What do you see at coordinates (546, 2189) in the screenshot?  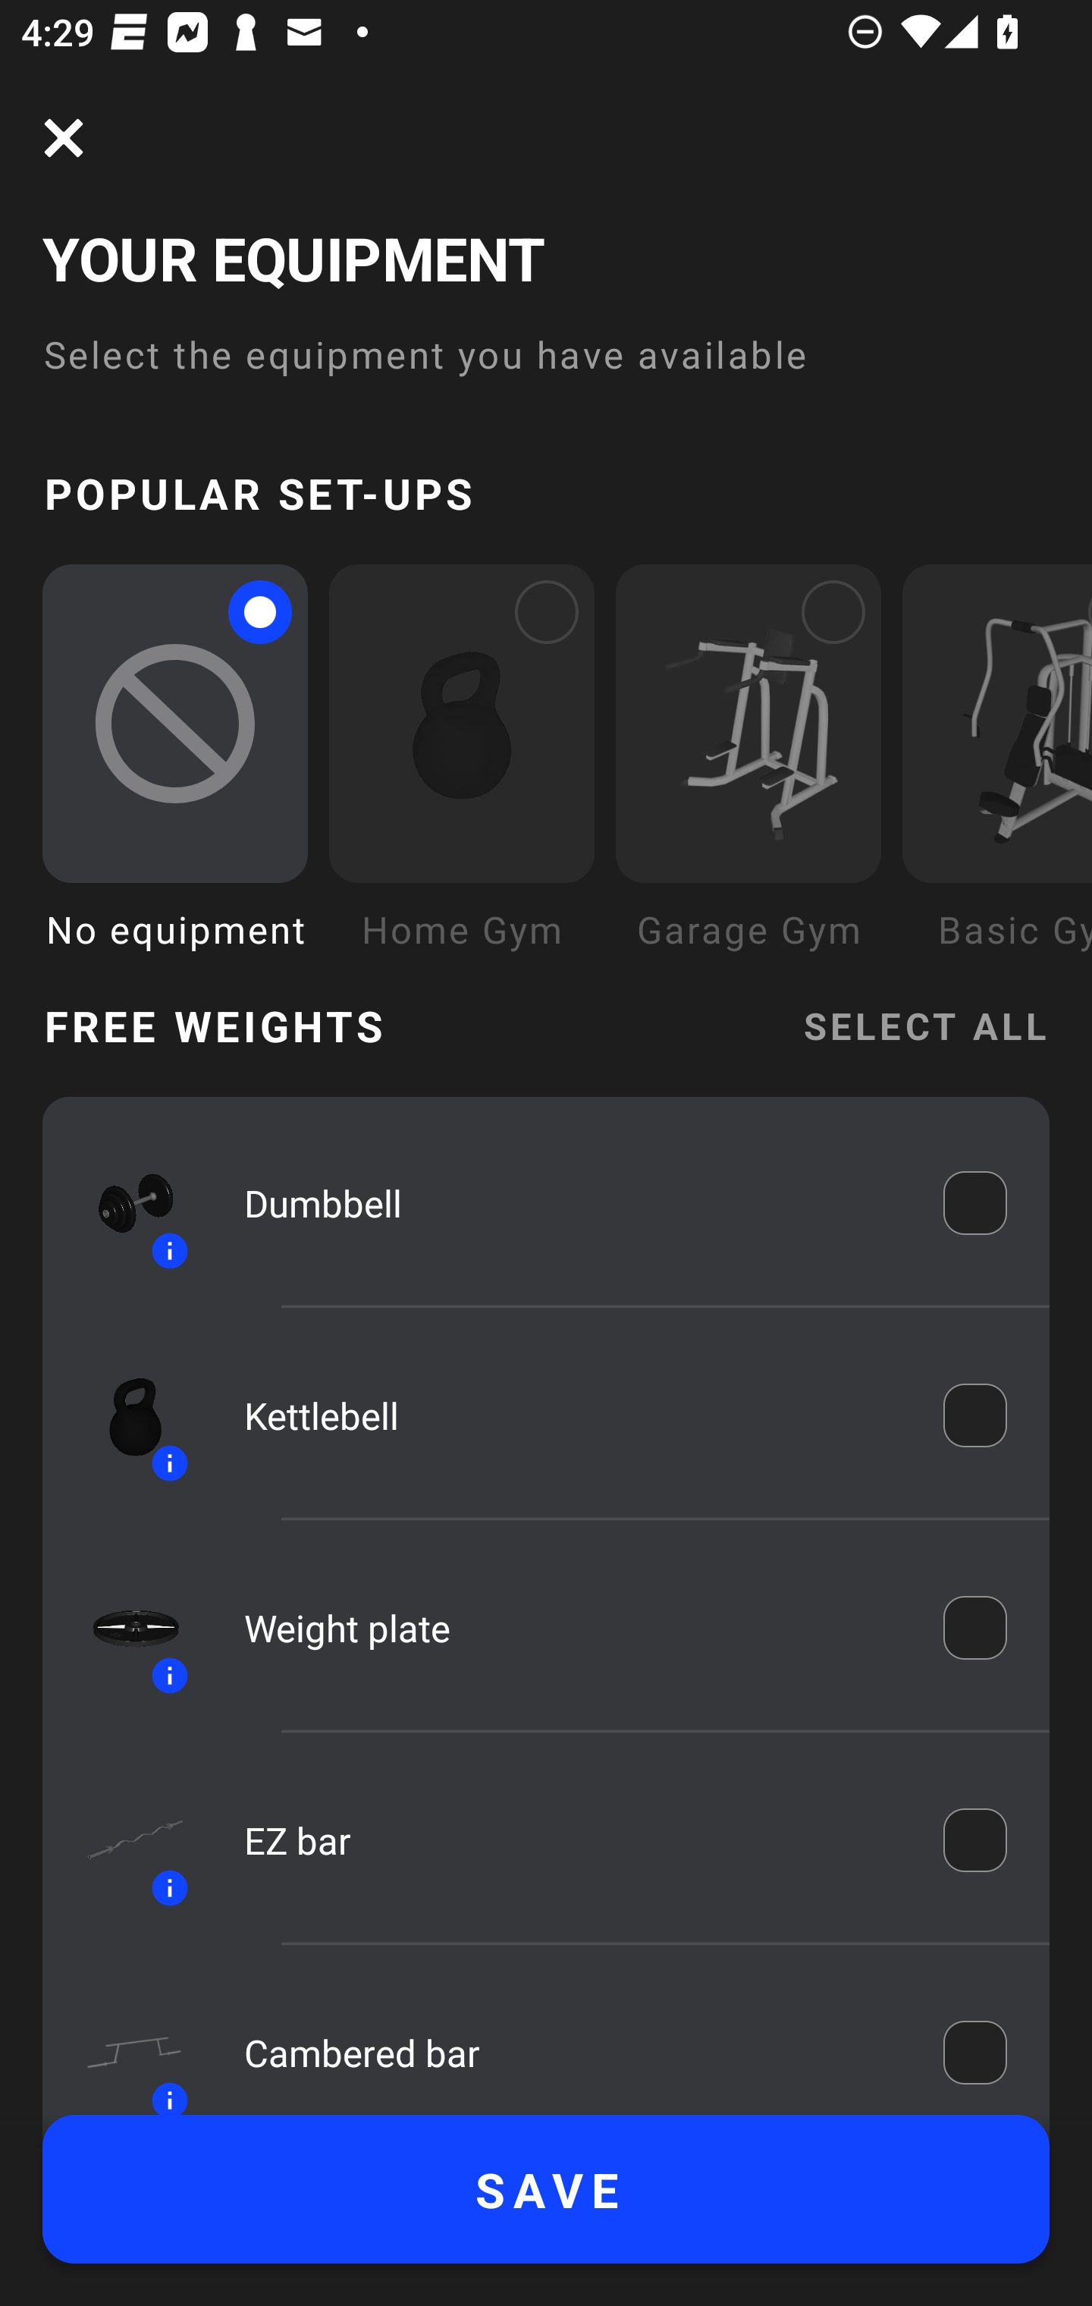 I see `SAVE` at bounding box center [546, 2189].